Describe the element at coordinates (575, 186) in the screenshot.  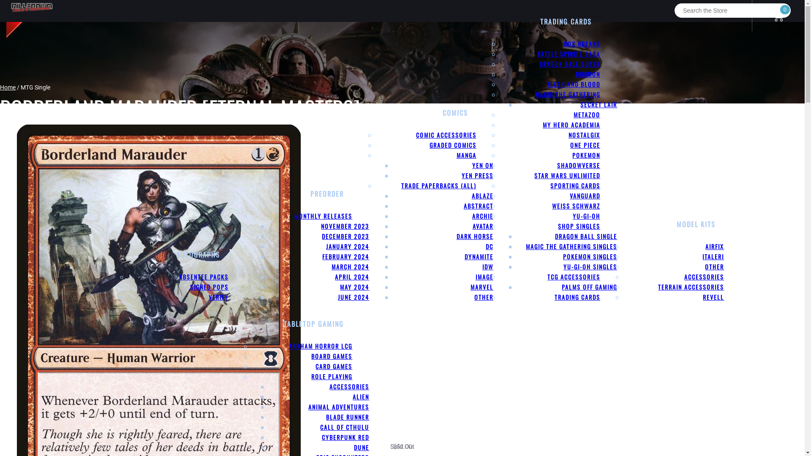
I see `SPORTING CARDS` at that location.